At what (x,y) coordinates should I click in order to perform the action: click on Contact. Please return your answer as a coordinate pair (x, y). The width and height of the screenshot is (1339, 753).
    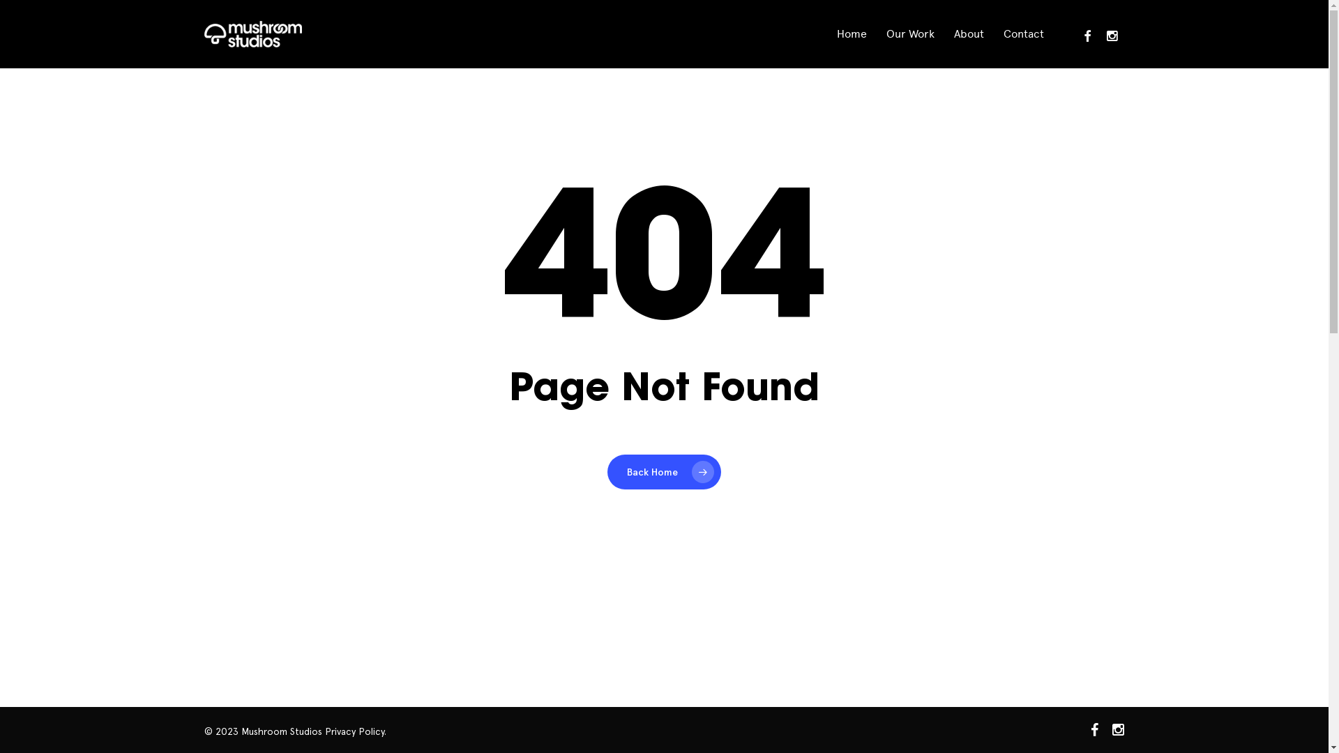
    Looking at the image, I should click on (1023, 34).